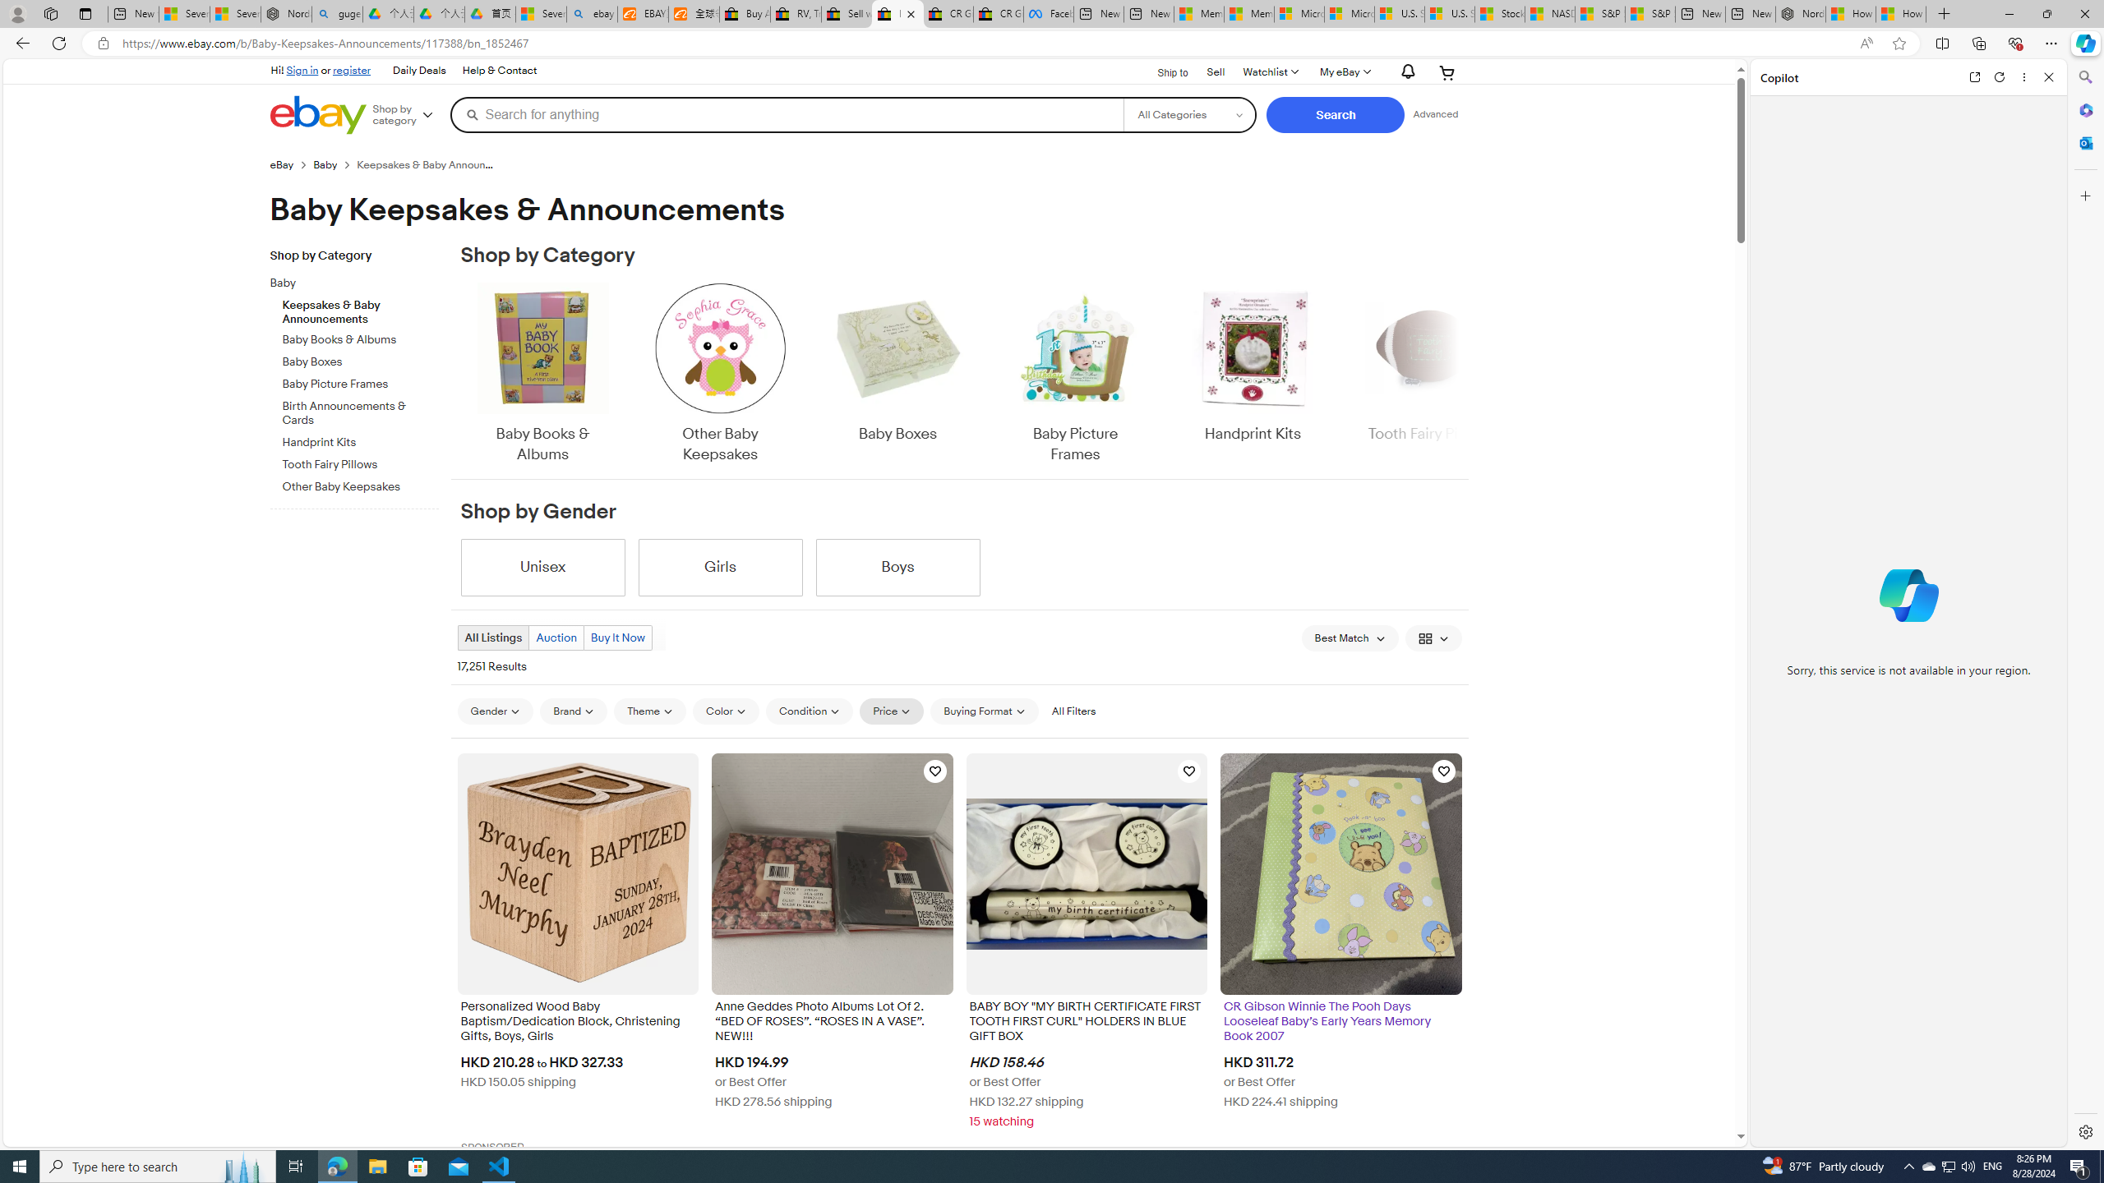 This screenshot has width=2104, height=1183. What do you see at coordinates (592, 14) in the screenshot?
I see `ebay - Search` at bounding box center [592, 14].